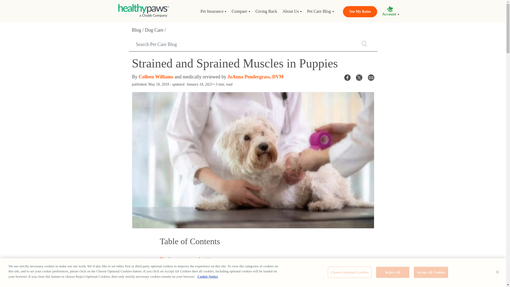  I want to click on Share Post on Twitter, so click(359, 77).